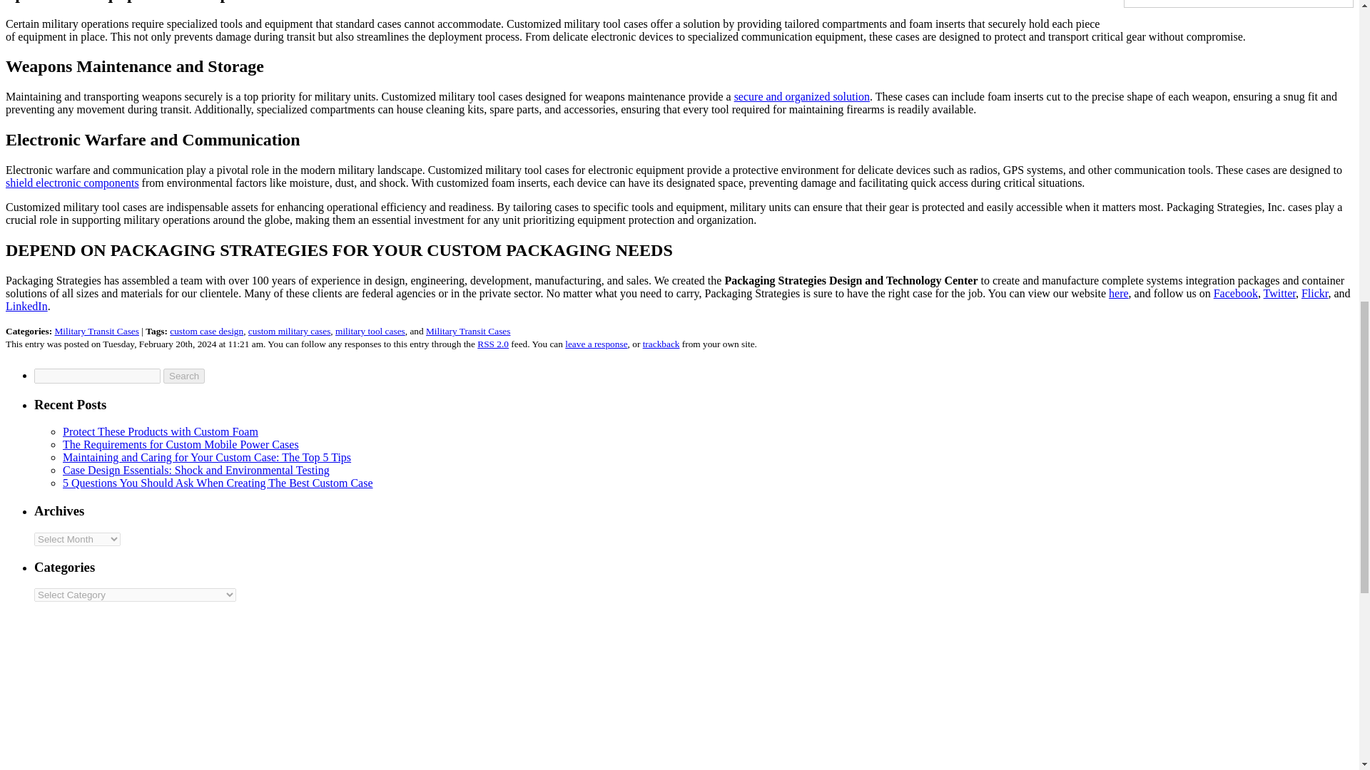  What do you see at coordinates (26, 307) in the screenshot?
I see `LinkedIn` at bounding box center [26, 307].